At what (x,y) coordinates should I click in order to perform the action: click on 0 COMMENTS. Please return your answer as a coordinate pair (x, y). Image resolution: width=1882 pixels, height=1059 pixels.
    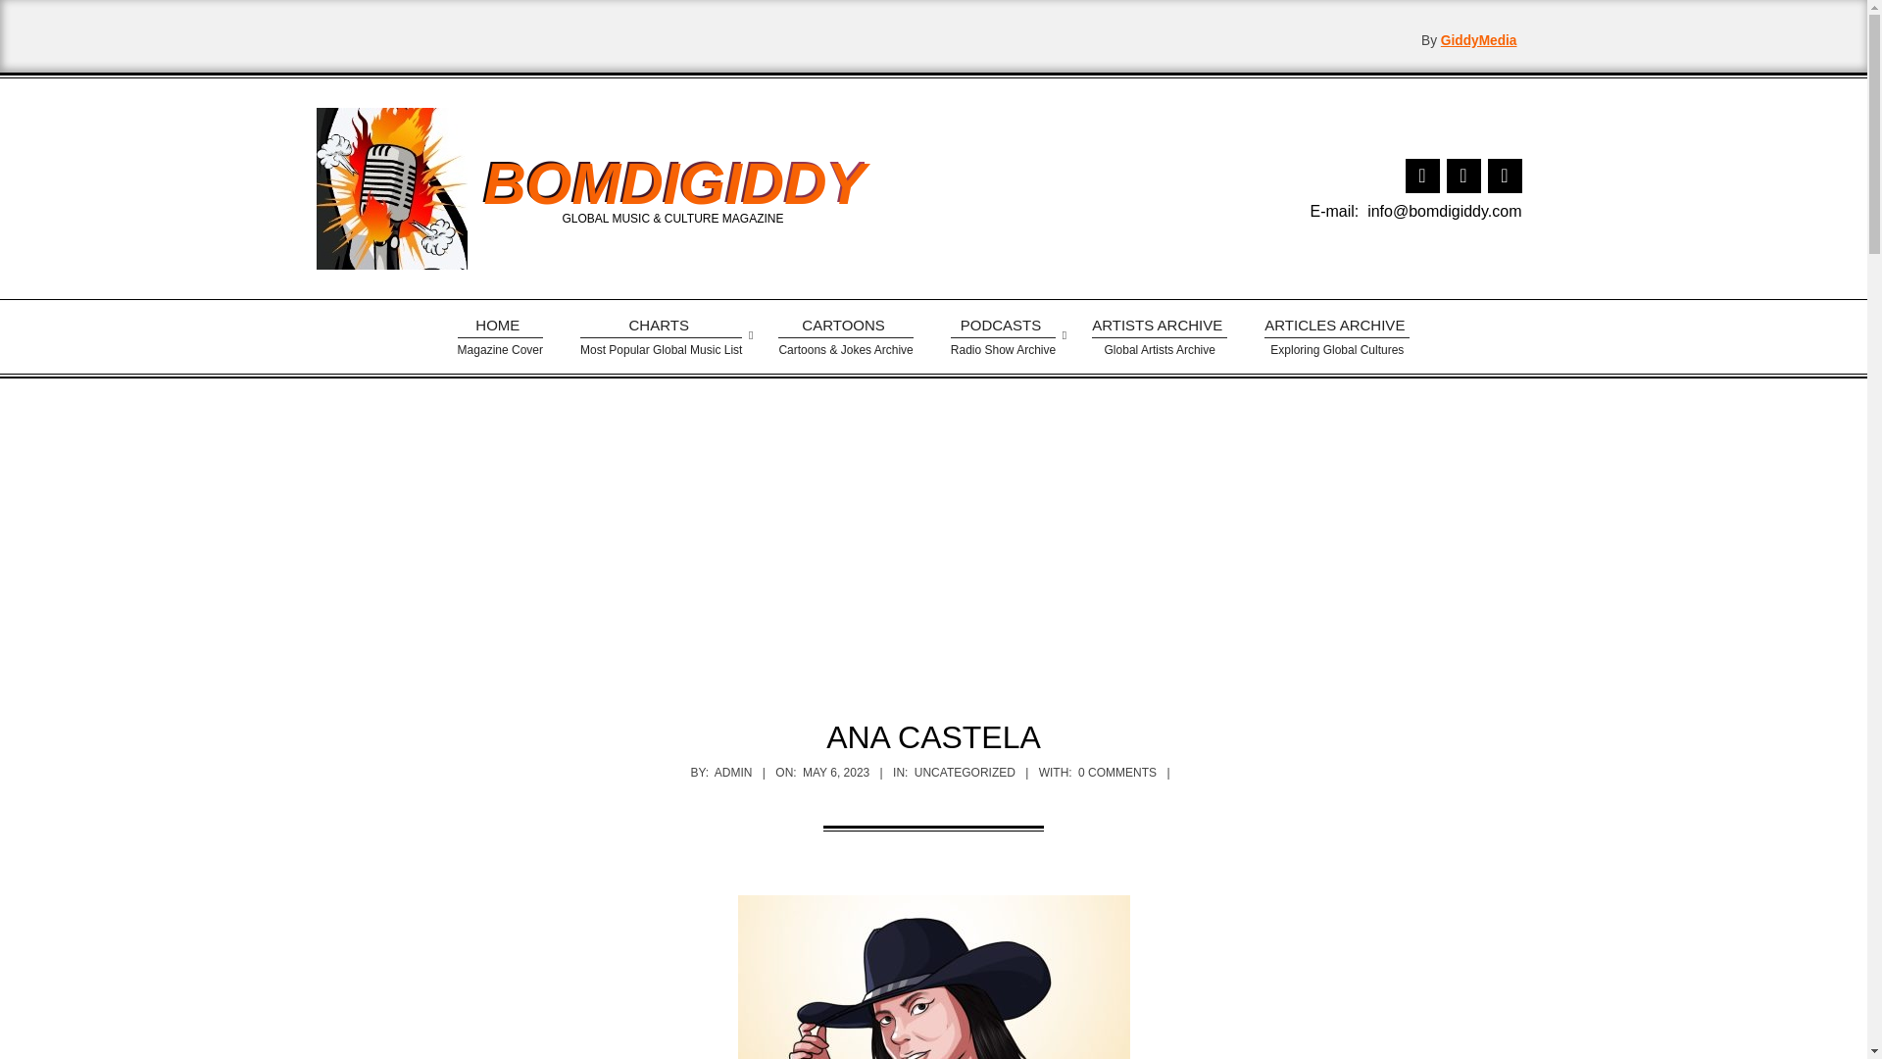
    Looking at the image, I should click on (500, 336).